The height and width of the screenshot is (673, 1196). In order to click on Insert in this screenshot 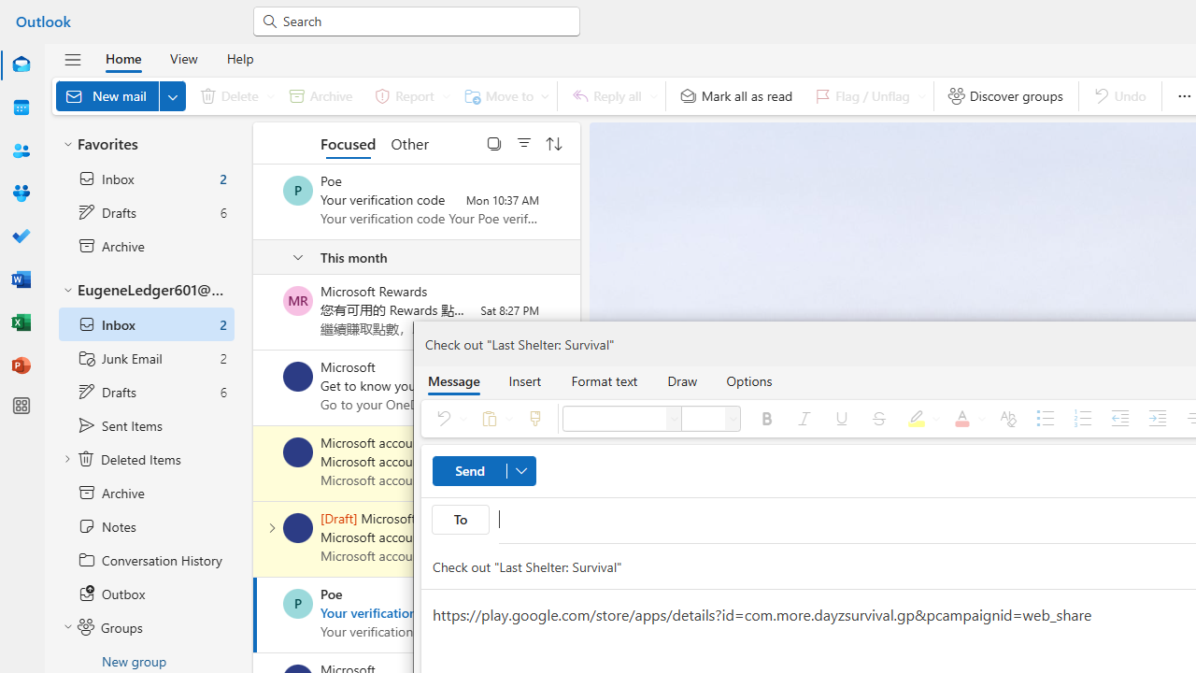, I will do `click(525, 380)`.